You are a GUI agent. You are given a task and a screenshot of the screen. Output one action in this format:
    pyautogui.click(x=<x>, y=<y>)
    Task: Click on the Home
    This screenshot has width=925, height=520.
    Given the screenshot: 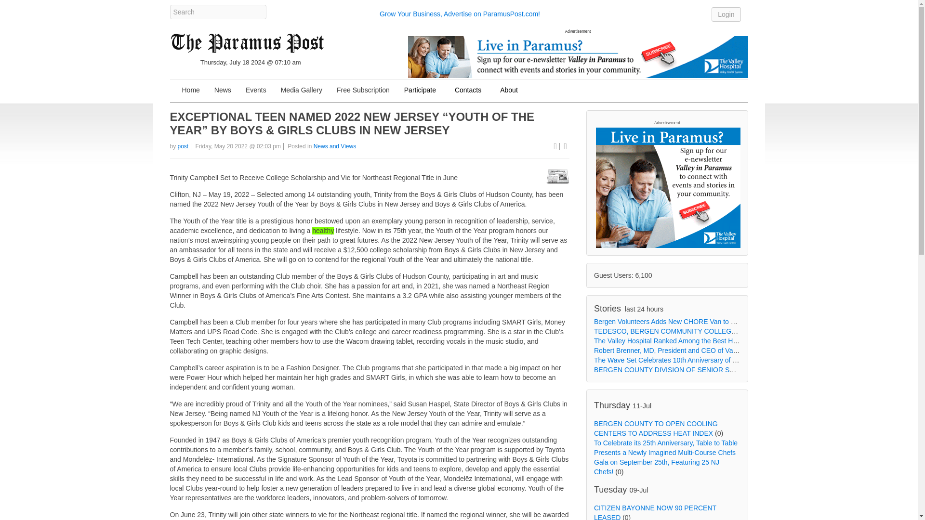 What is the action you would take?
    pyautogui.click(x=190, y=91)
    